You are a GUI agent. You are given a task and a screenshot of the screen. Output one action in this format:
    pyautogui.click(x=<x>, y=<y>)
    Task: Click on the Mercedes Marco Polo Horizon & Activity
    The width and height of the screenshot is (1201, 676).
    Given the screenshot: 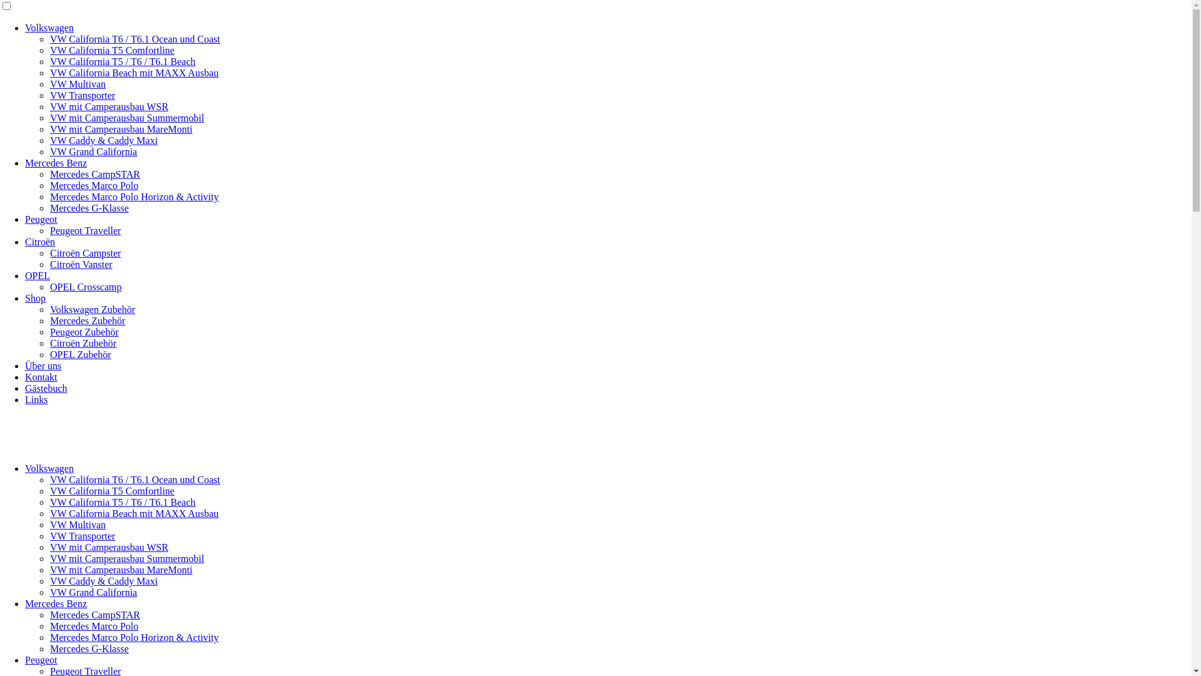 What is the action you would take?
    pyautogui.click(x=134, y=637)
    